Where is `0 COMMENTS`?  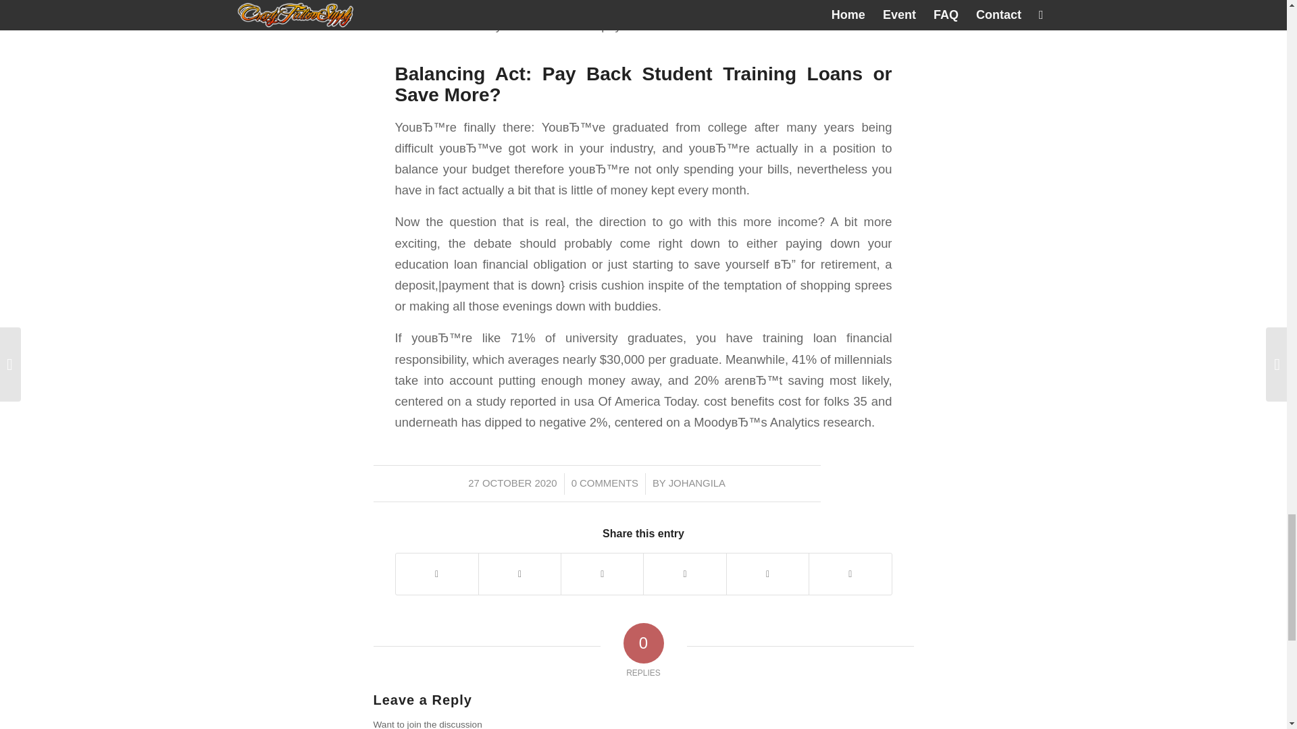 0 COMMENTS is located at coordinates (605, 483).